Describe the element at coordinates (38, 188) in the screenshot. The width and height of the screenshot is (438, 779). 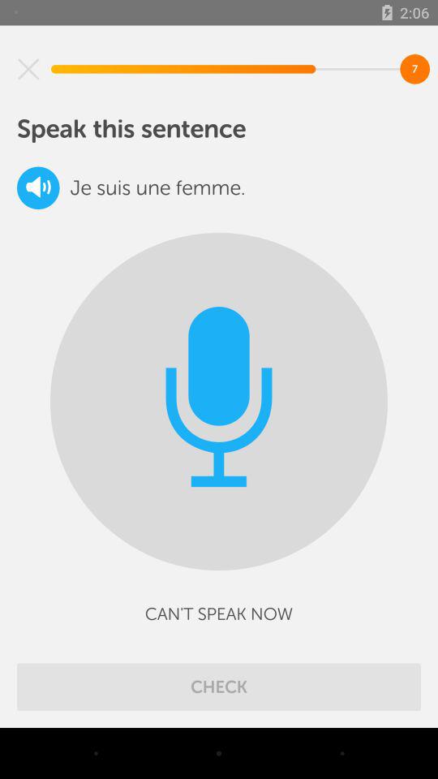
I see `select item to the left of the je icon` at that location.